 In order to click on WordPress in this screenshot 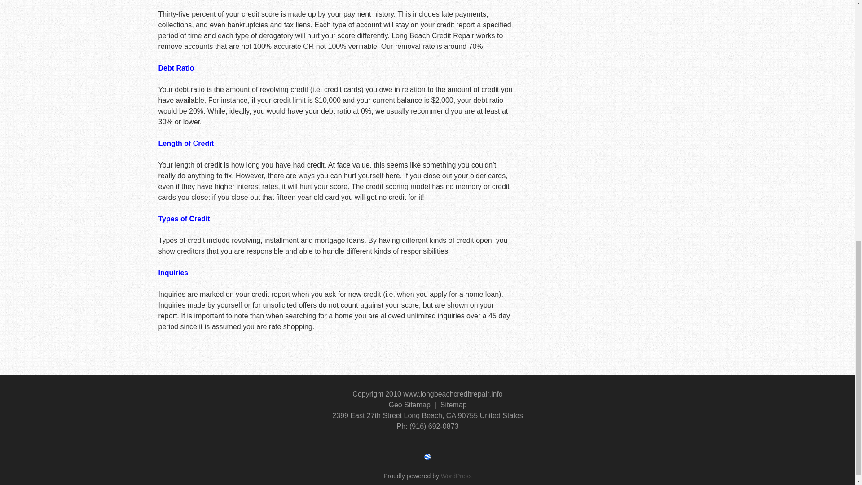, I will do `click(456, 476)`.